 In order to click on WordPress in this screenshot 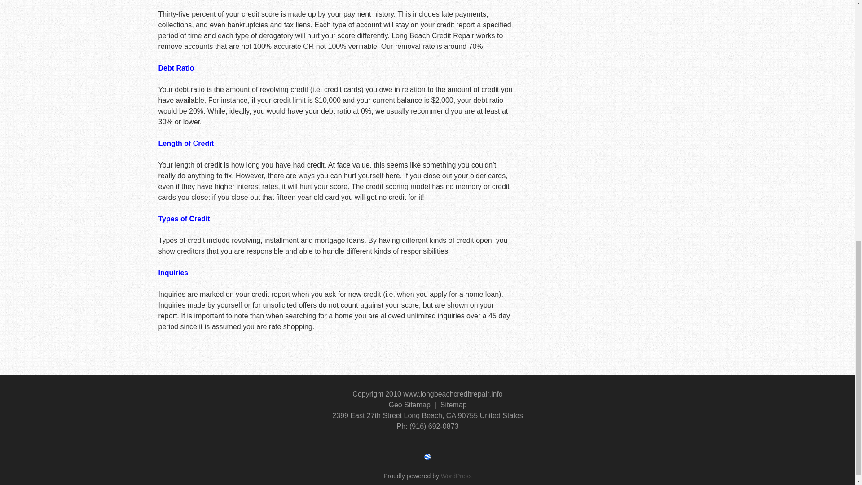, I will do `click(456, 476)`.